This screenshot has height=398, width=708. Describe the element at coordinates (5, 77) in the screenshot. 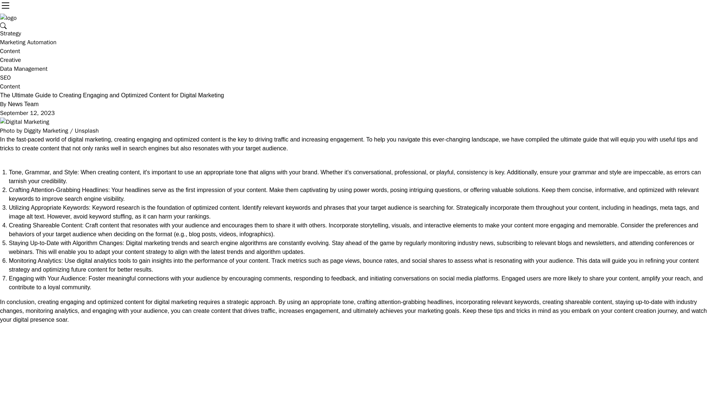

I see `SEO` at that location.